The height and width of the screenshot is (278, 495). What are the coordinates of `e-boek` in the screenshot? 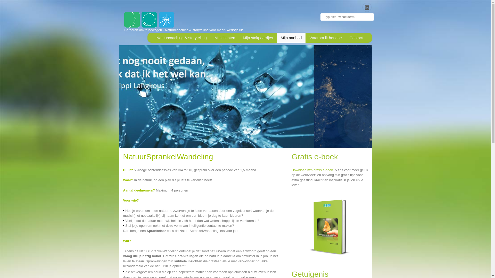 It's located at (330, 228).